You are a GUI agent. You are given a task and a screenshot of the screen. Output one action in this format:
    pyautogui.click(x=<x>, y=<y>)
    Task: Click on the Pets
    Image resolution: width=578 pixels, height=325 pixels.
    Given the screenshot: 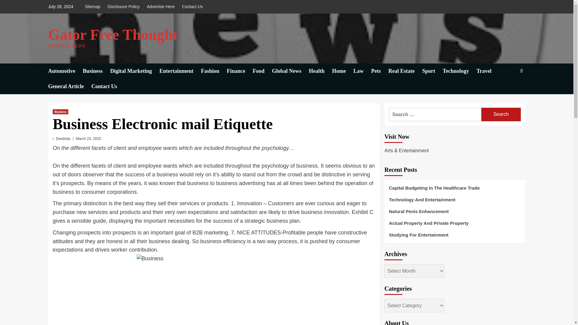 What is the action you would take?
    pyautogui.click(x=380, y=71)
    